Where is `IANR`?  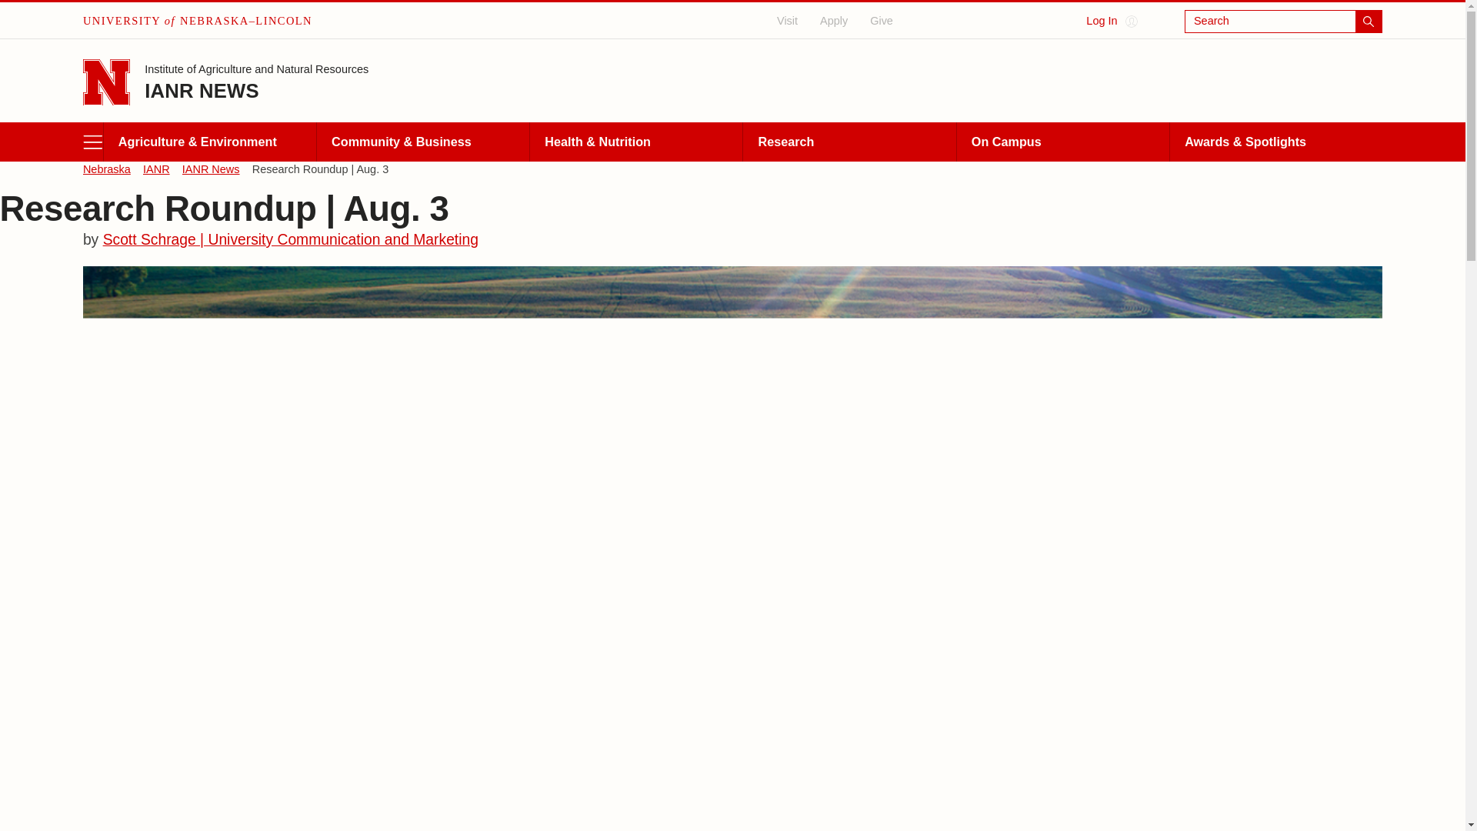
IANR is located at coordinates (156, 169).